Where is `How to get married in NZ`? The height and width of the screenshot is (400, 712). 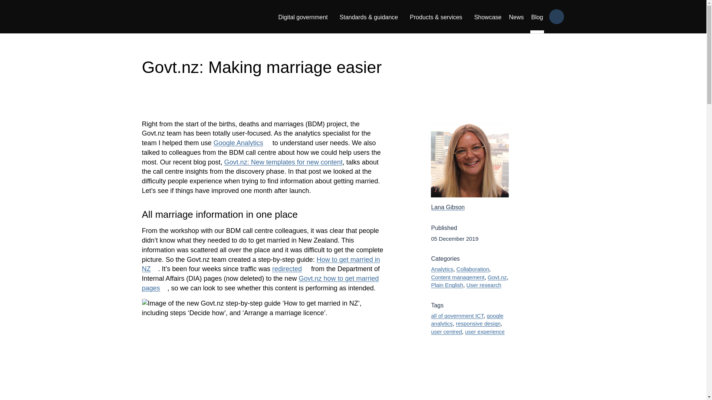
How to get married in NZ is located at coordinates (260, 349).